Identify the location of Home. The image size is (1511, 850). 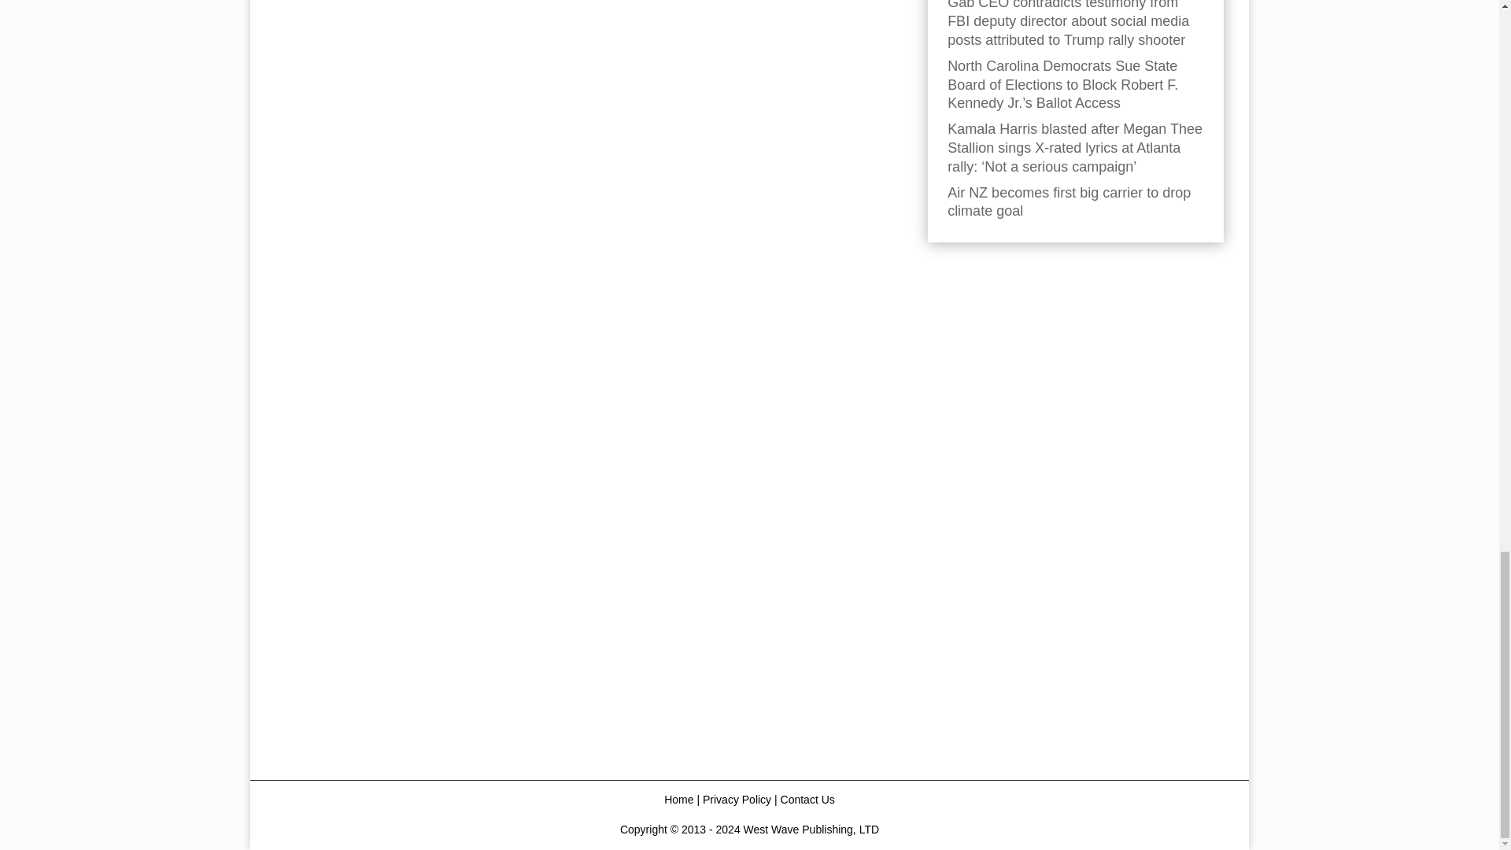
(678, 799).